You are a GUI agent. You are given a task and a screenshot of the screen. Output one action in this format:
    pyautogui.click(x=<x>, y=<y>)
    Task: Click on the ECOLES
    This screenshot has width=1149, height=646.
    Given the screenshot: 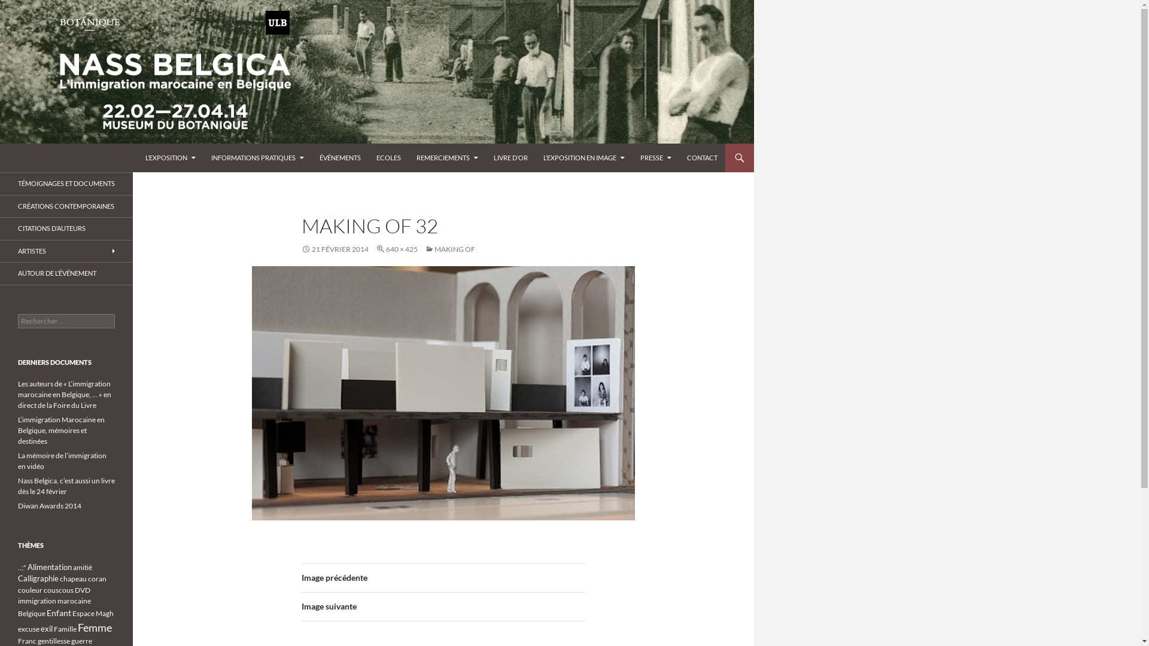 What is the action you would take?
    pyautogui.click(x=389, y=158)
    